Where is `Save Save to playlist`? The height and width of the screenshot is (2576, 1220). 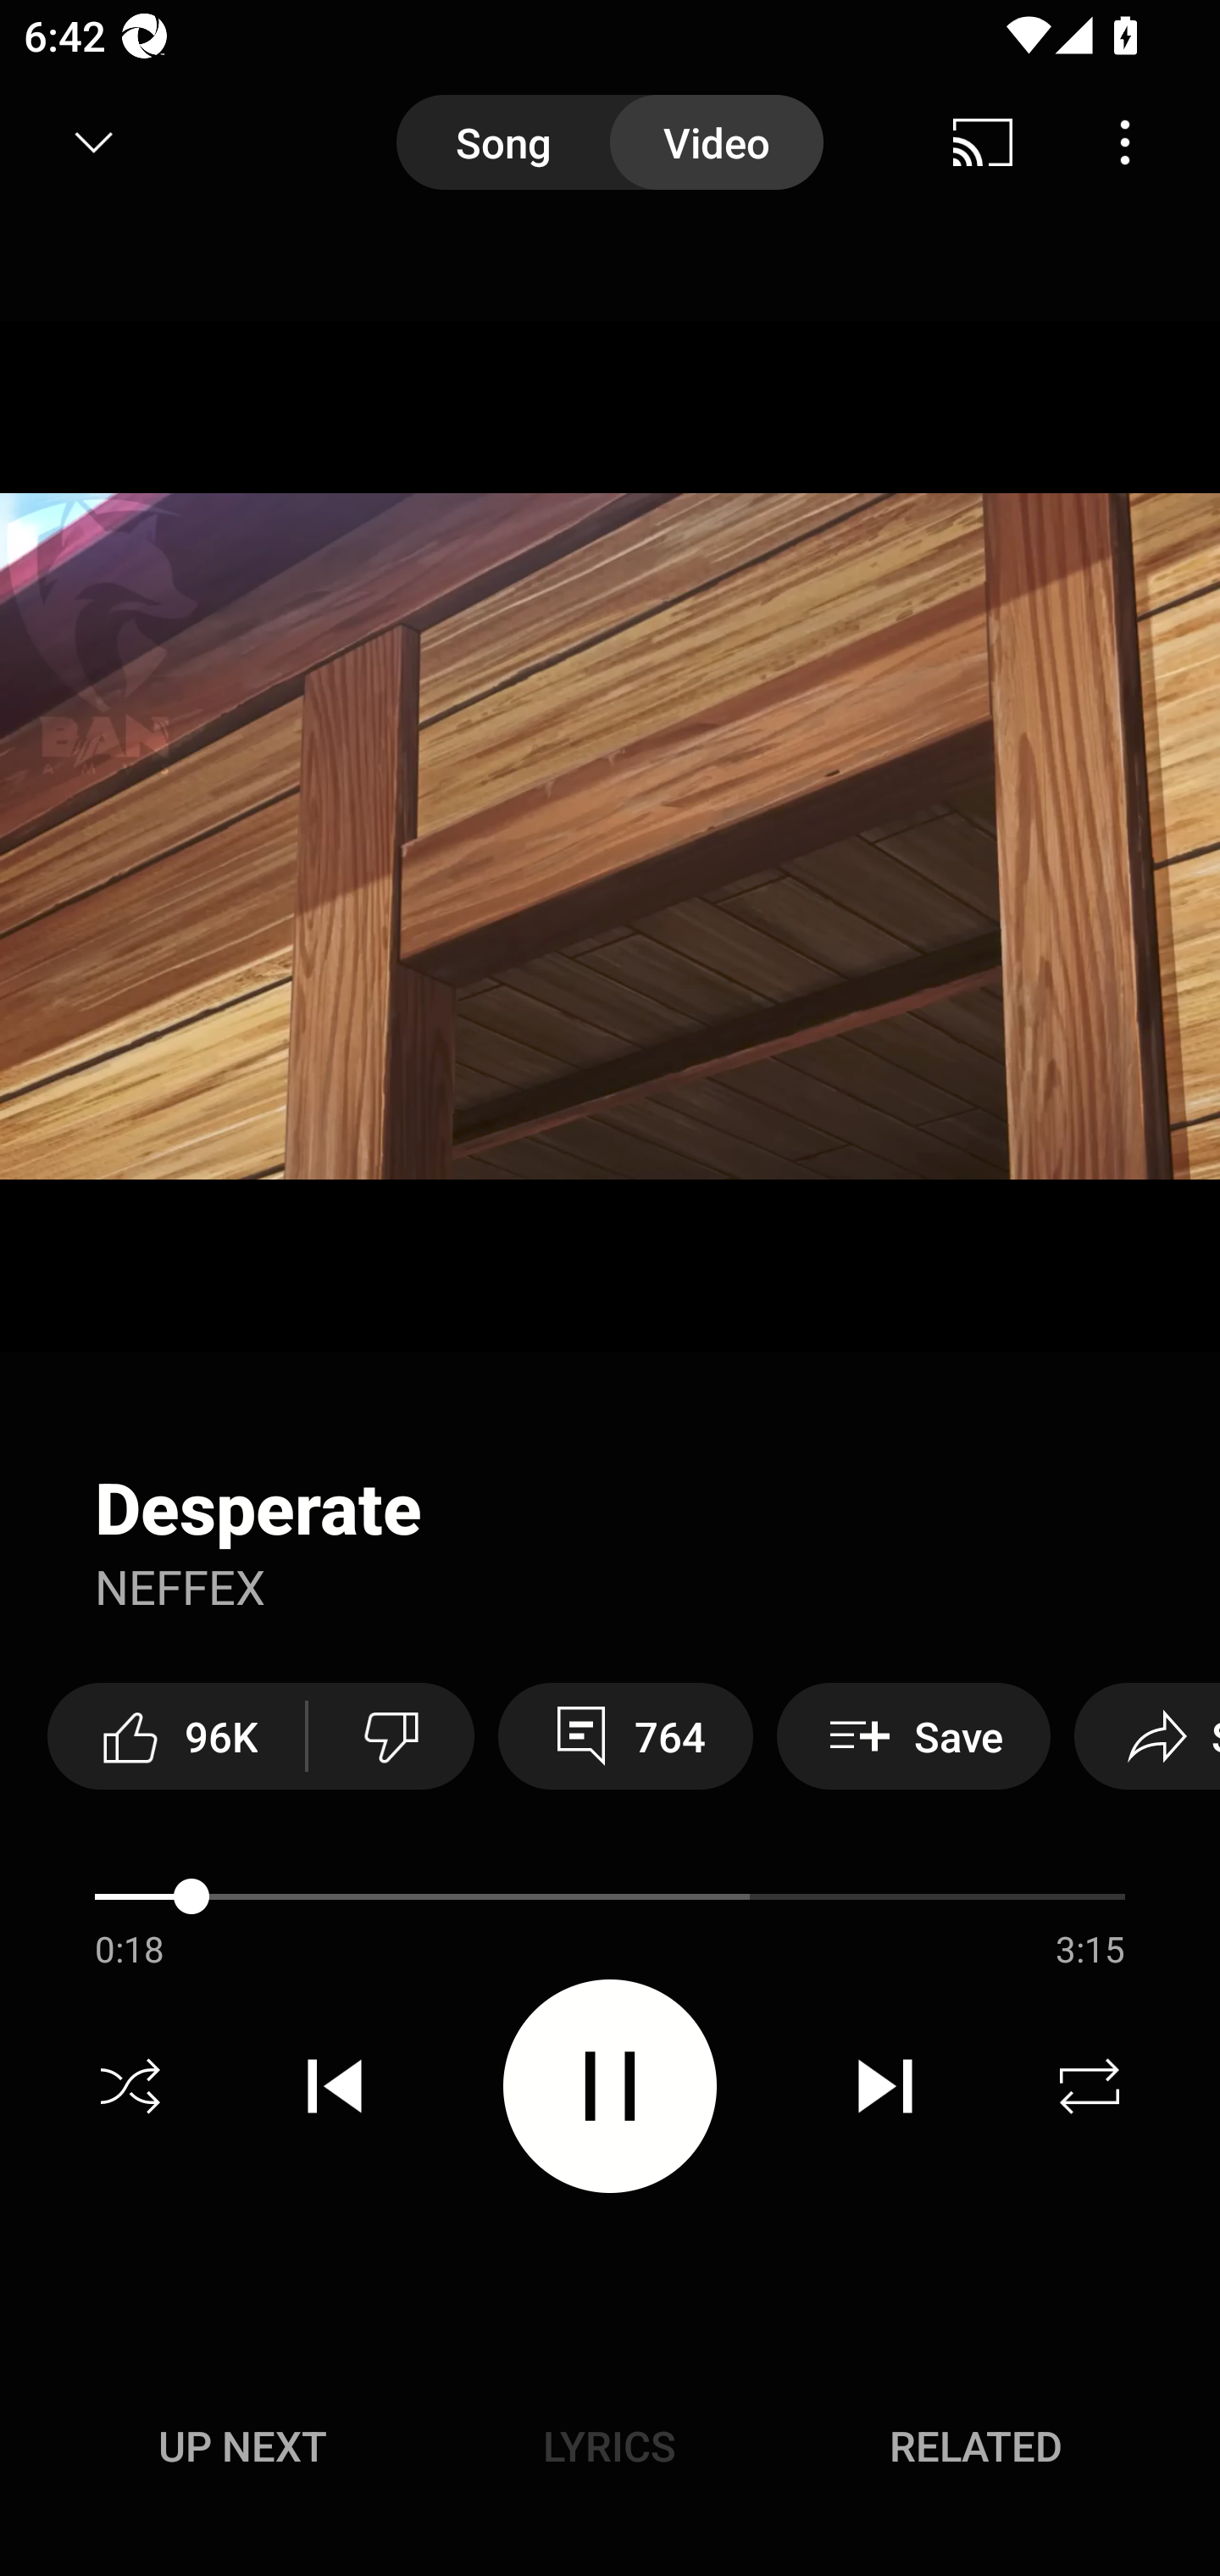 Save Save to playlist is located at coordinates (913, 1735).